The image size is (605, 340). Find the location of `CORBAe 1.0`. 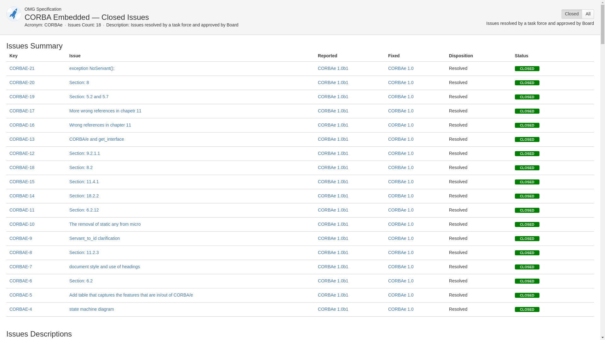

CORBAe 1.0 is located at coordinates (401, 182).